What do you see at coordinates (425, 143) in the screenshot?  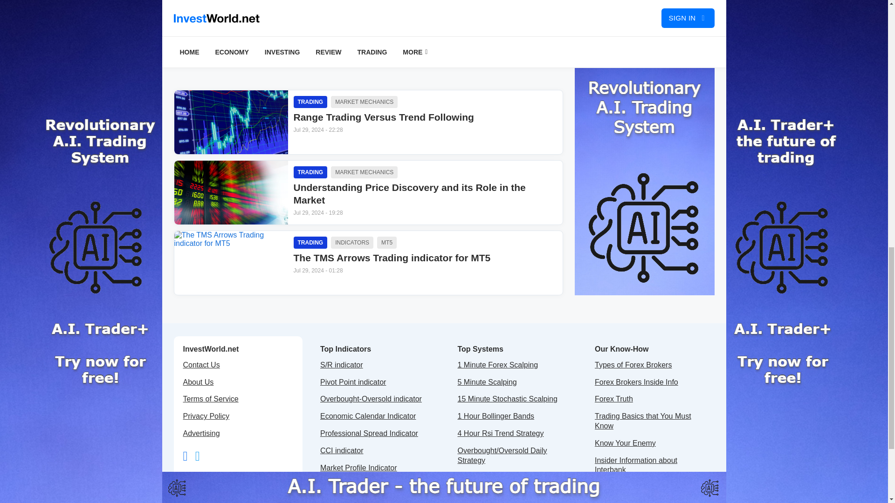 I see `MARKET MECHANICS` at bounding box center [425, 143].